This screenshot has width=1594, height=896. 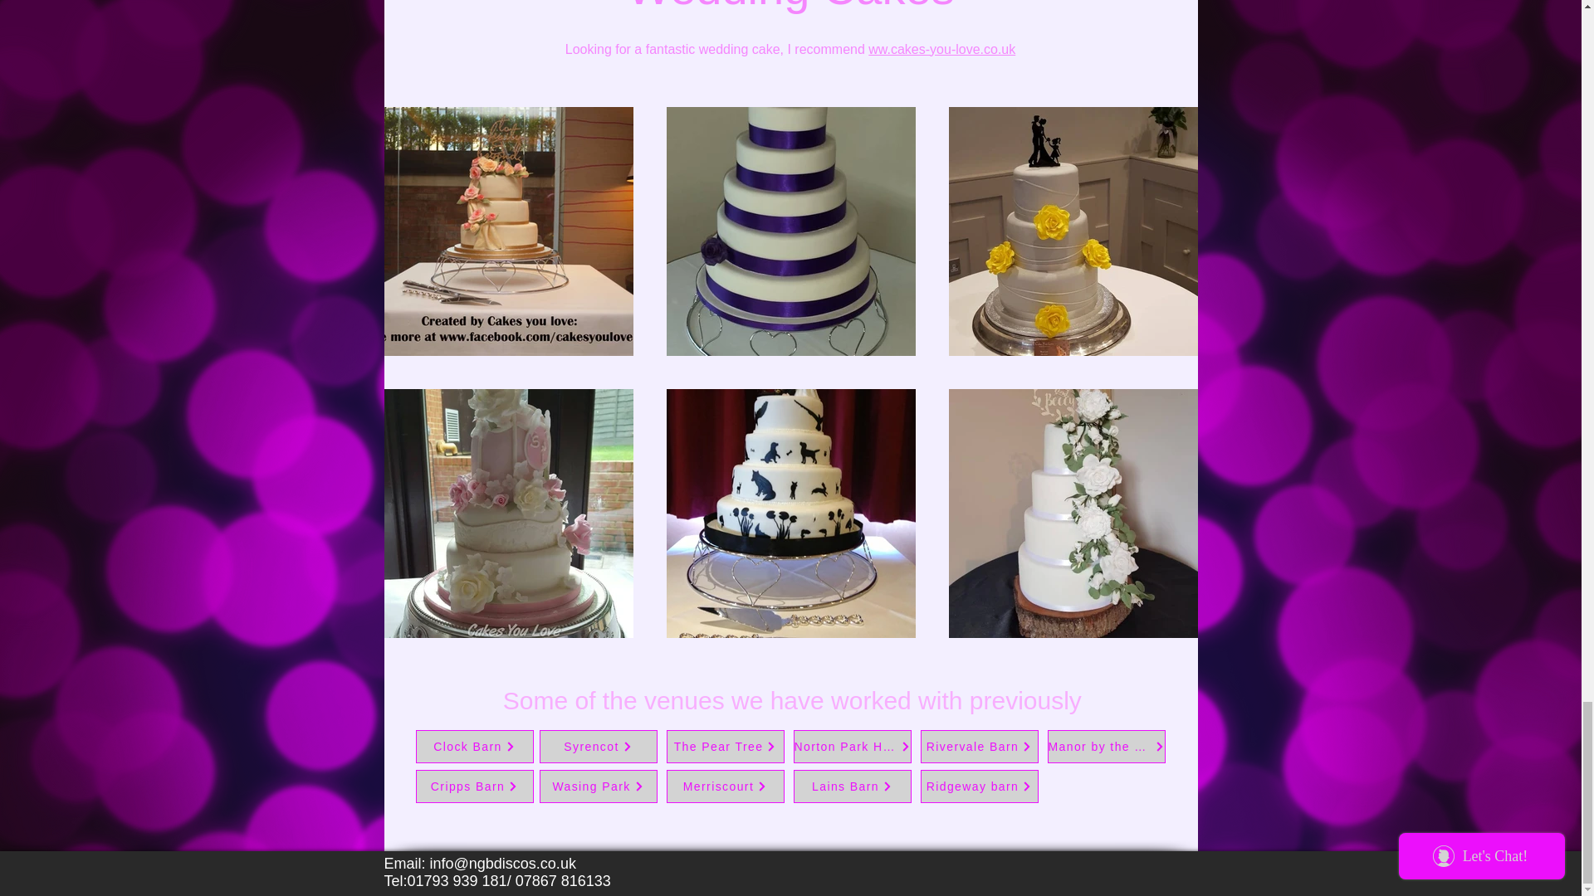 What do you see at coordinates (598, 786) in the screenshot?
I see `Wasing Park` at bounding box center [598, 786].